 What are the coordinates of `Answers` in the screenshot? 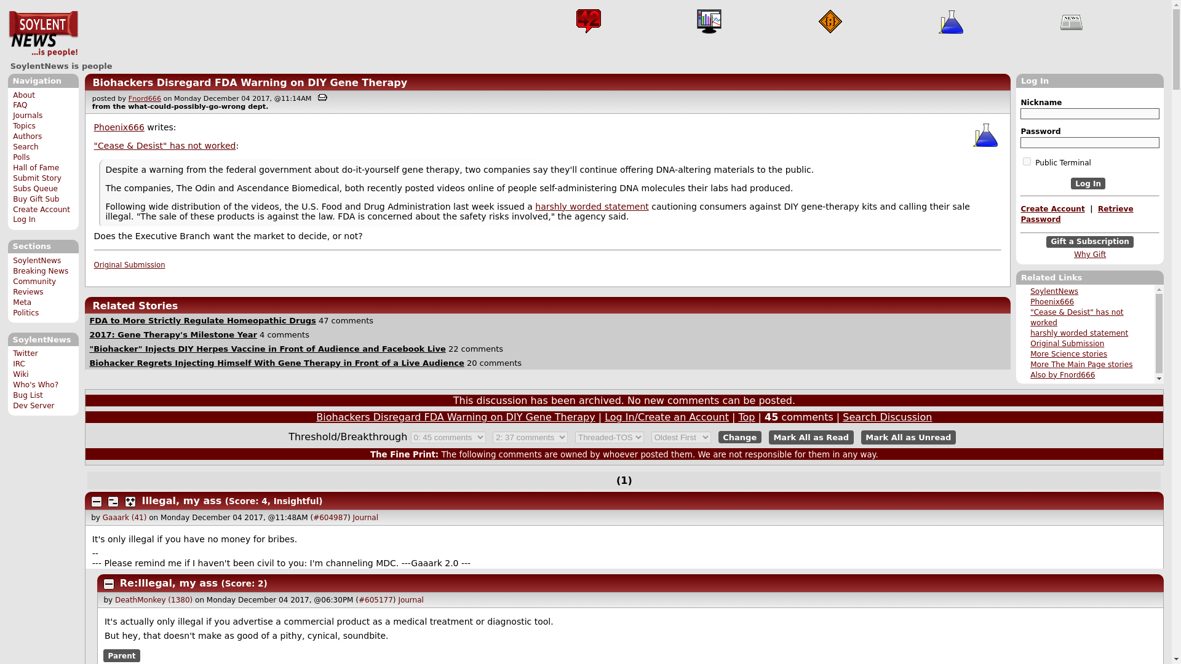 It's located at (588, 22).